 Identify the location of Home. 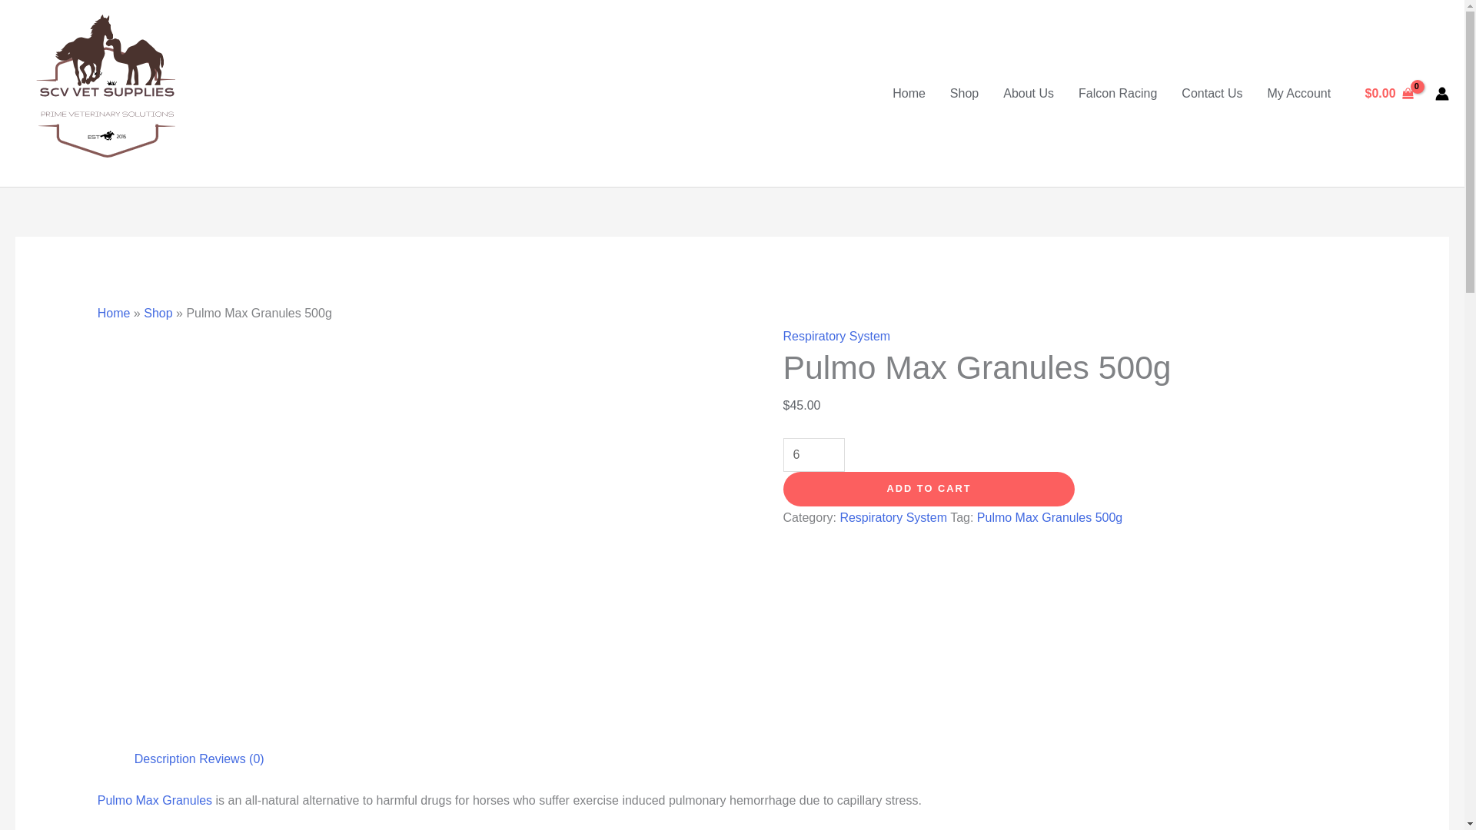
(909, 92).